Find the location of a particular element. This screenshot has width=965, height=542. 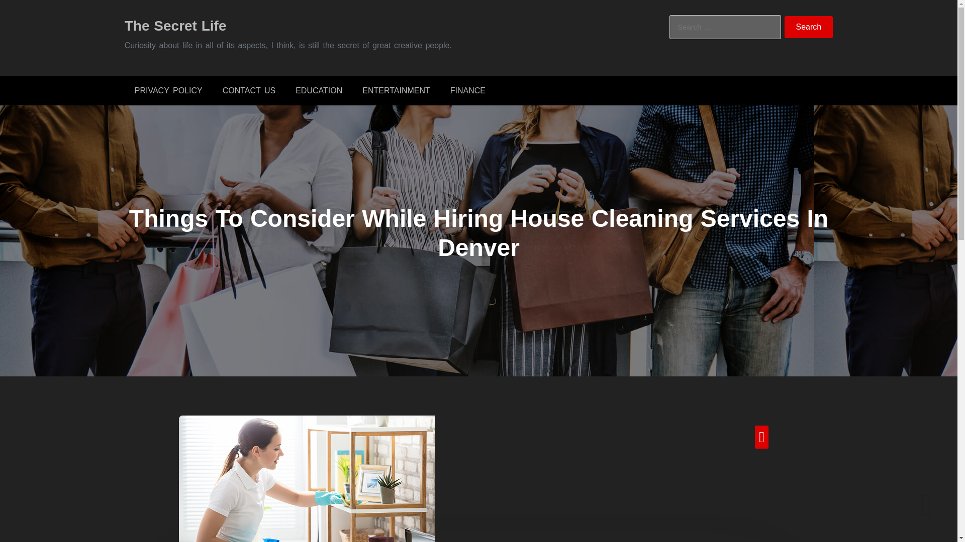

Search is located at coordinates (809, 27).